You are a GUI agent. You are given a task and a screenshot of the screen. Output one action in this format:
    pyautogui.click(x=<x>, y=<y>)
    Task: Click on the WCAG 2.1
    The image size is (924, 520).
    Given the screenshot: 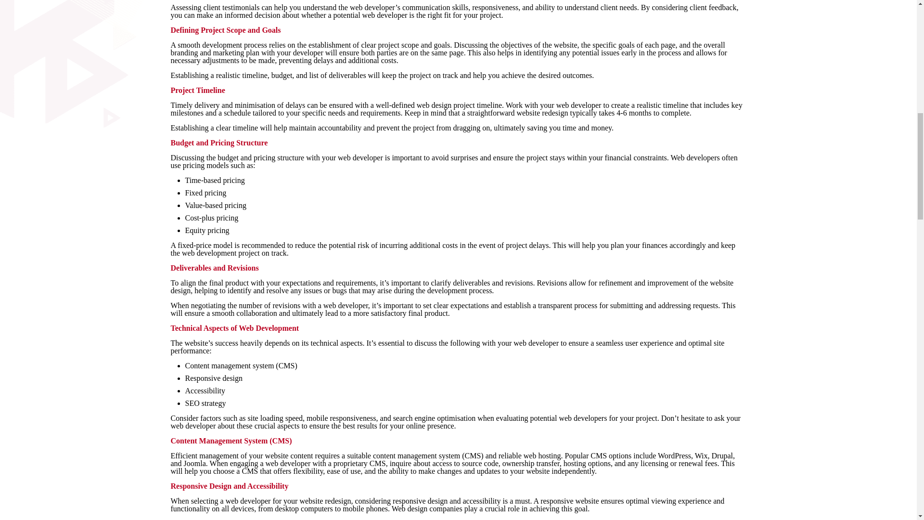 What is the action you would take?
    pyautogui.click(x=615, y=520)
    